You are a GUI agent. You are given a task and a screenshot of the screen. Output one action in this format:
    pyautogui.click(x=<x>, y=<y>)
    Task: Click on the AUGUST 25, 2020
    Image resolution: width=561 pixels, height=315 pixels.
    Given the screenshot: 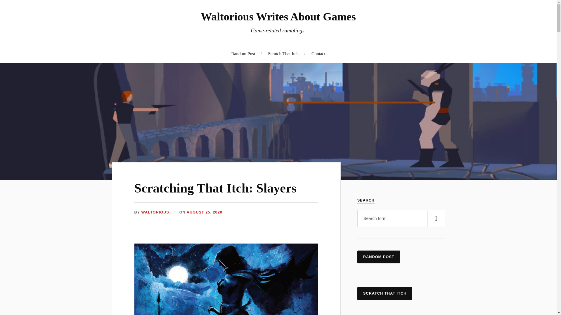 What is the action you would take?
    pyautogui.click(x=205, y=212)
    